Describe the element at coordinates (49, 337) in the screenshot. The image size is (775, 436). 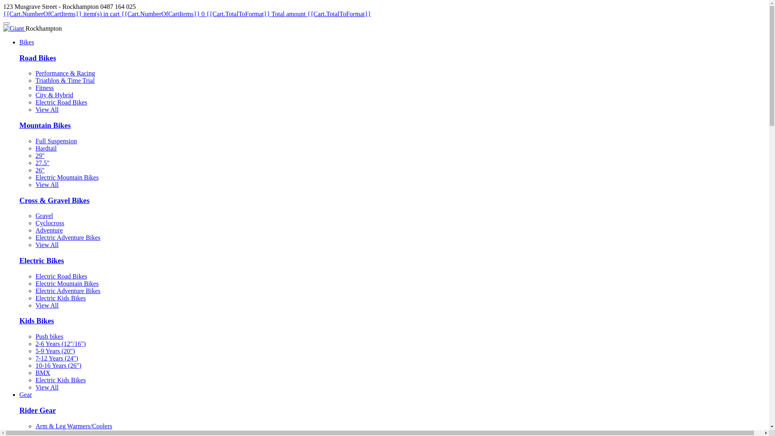
I see `Push bikes` at that location.